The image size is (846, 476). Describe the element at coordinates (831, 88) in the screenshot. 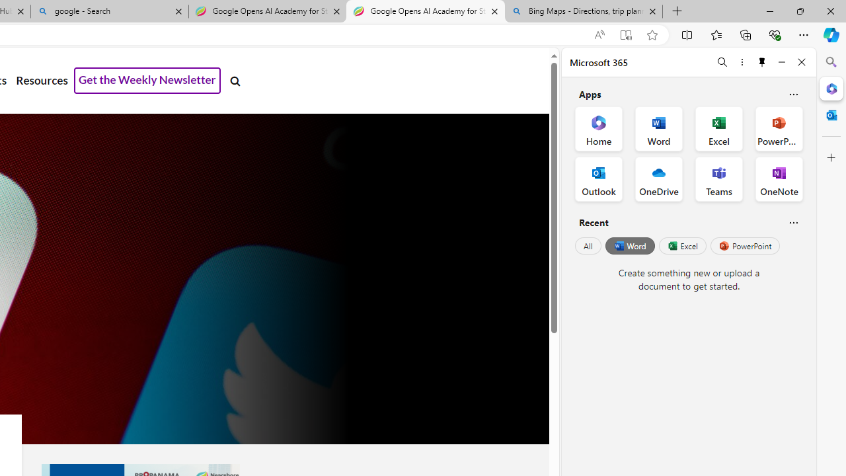

I see `Microsoft 365` at that location.